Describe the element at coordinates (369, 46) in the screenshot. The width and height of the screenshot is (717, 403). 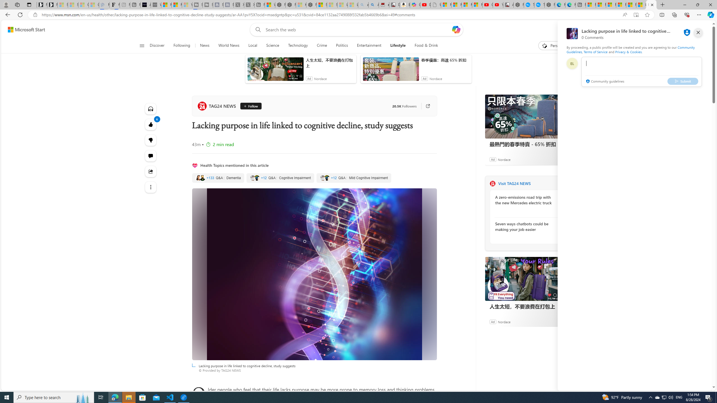
I see `Entertainment` at that location.